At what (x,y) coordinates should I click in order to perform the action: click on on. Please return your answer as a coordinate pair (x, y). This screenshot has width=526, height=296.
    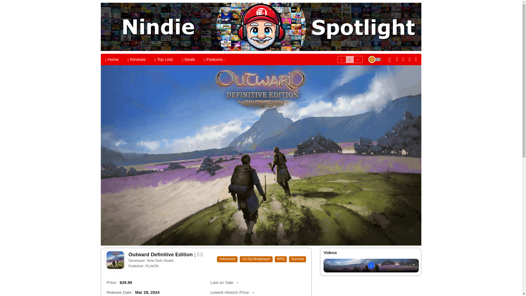
    Looking at the image, I should click on (136, 59).